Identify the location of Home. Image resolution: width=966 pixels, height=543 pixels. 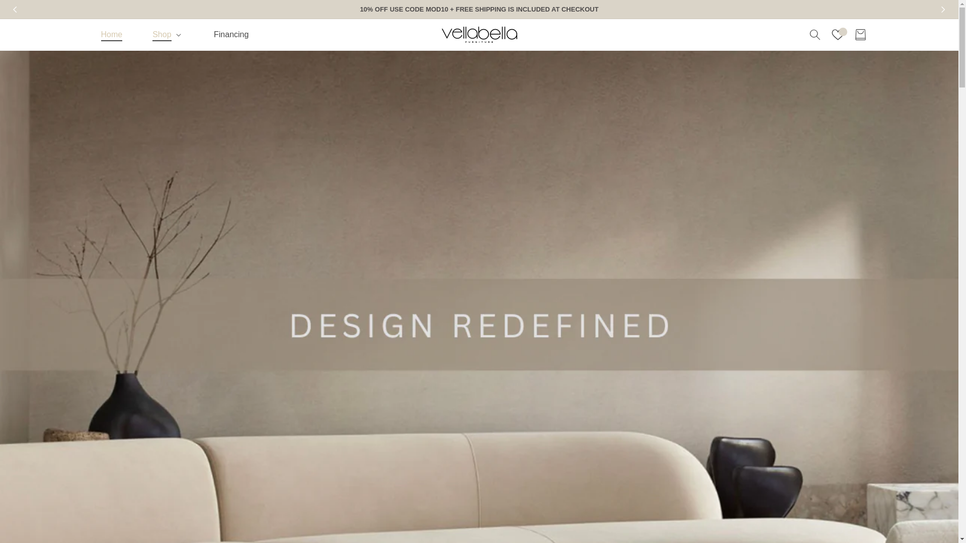
(111, 34).